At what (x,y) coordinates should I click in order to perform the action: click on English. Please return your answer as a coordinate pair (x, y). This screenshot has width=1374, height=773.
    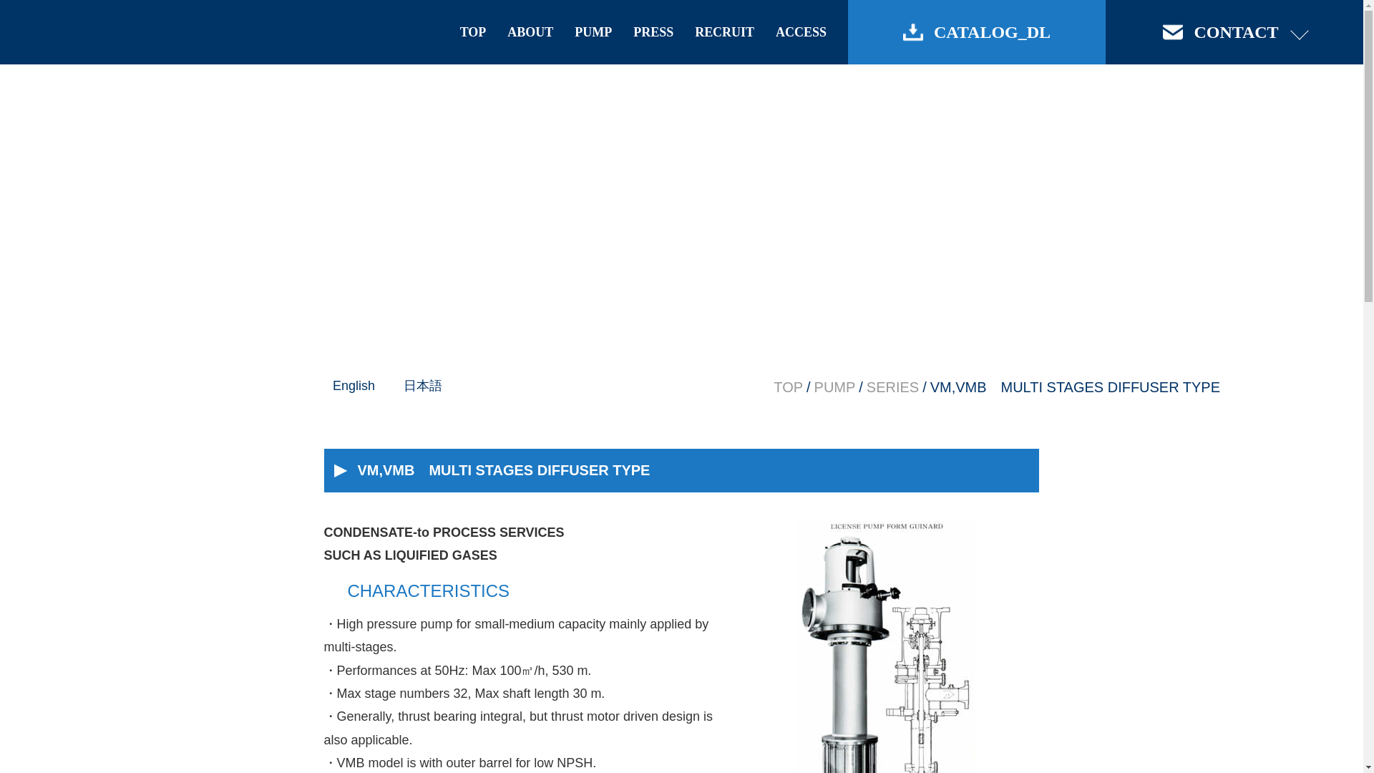
    Looking at the image, I should click on (354, 385).